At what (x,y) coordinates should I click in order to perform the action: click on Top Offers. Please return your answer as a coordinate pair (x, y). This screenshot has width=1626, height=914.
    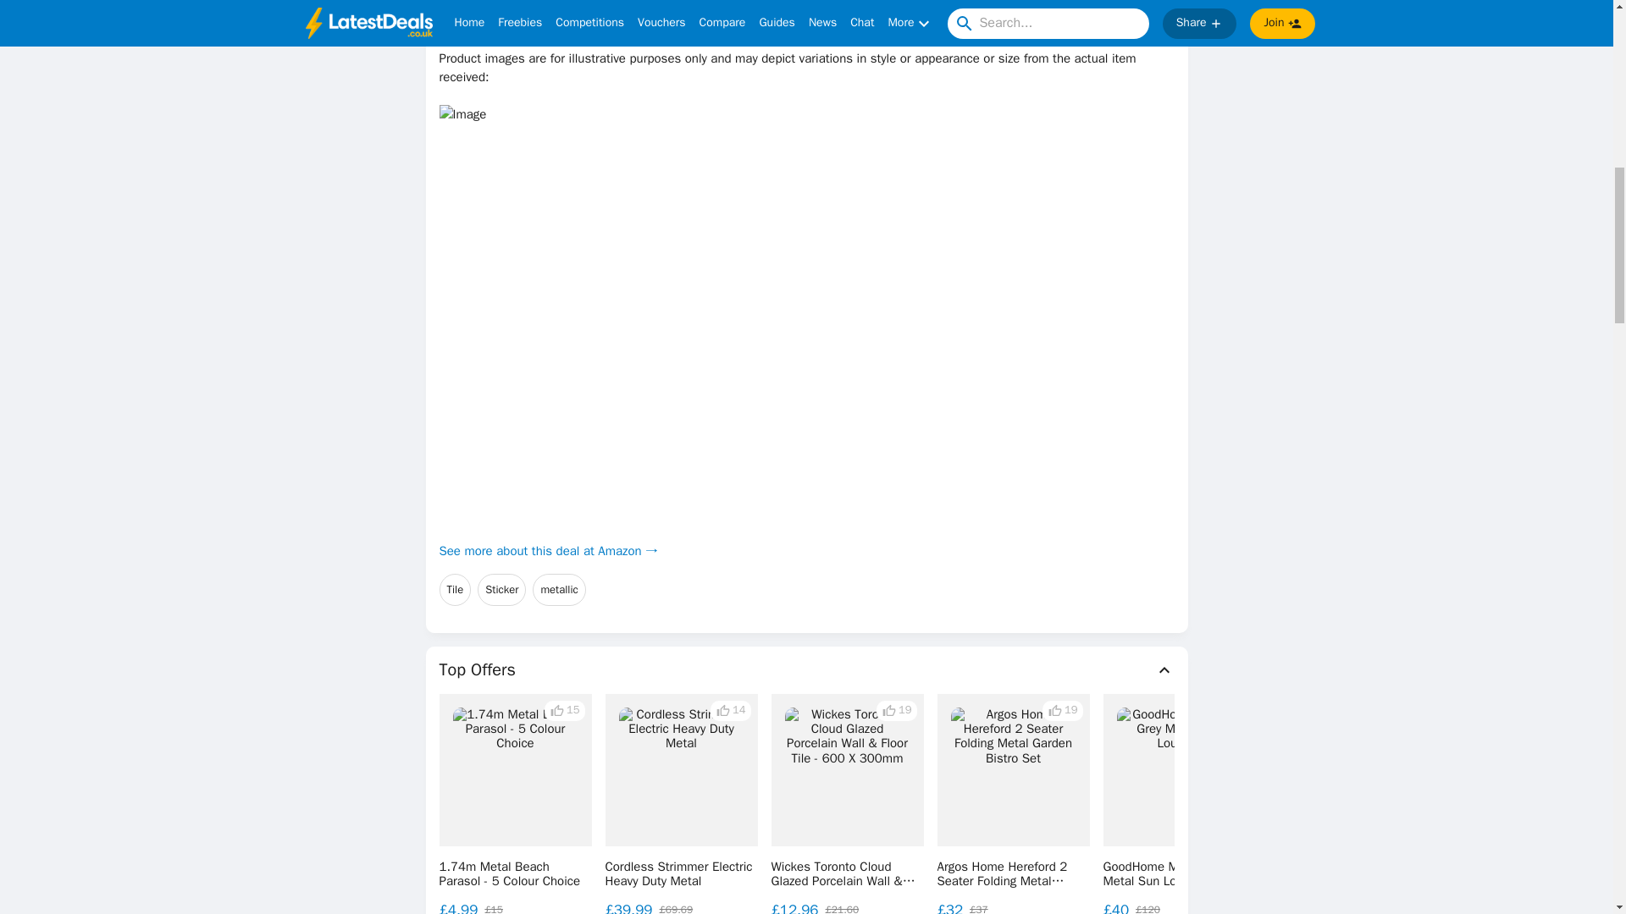
    Looking at the image, I should click on (806, 669).